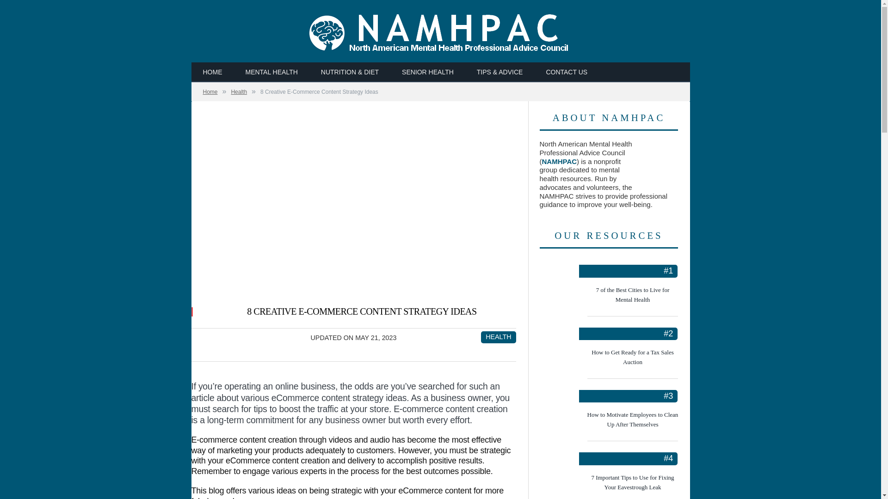 The width and height of the screenshot is (888, 499). What do you see at coordinates (428, 72) in the screenshot?
I see `SENIOR HEALTH` at bounding box center [428, 72].